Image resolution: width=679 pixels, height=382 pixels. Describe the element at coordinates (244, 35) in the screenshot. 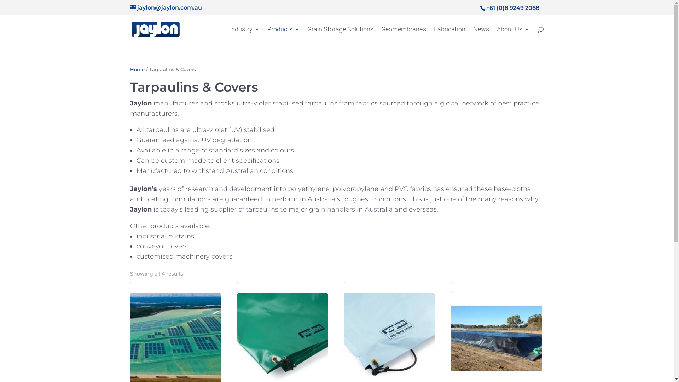

I see `Industry` at that location.